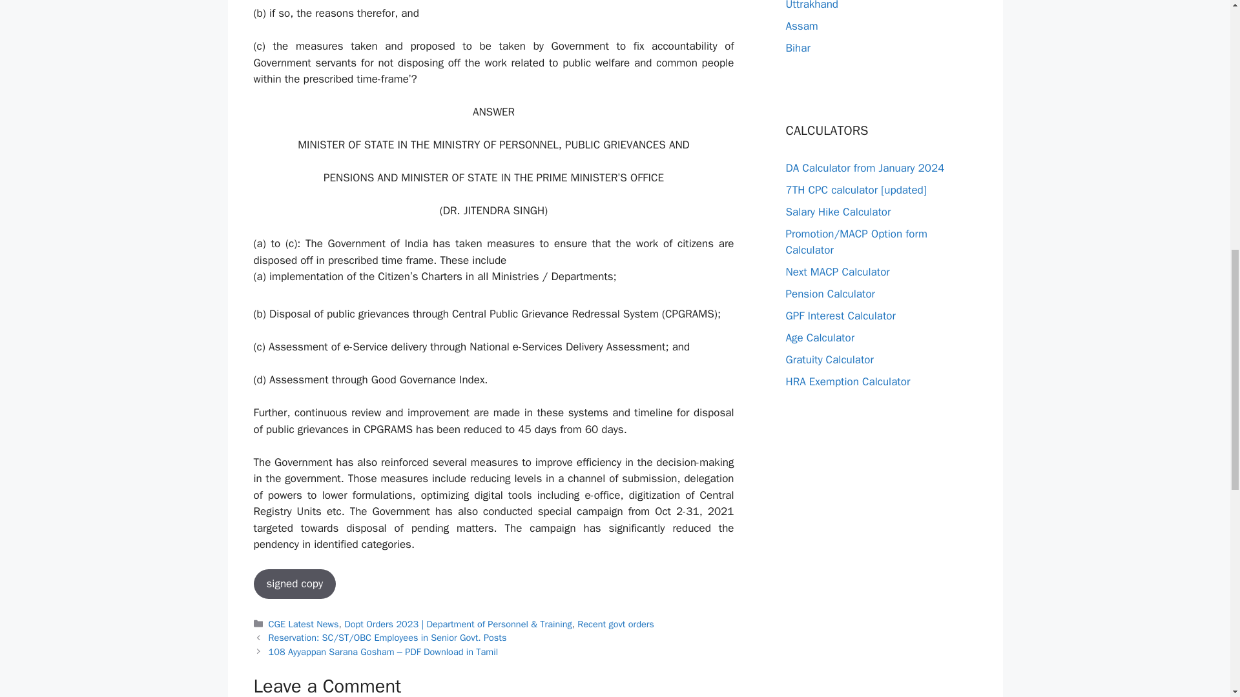 The height and width of the screenshot is (697, 1240). I want to click on DA Calculator from January 2024, so click(864, 168).